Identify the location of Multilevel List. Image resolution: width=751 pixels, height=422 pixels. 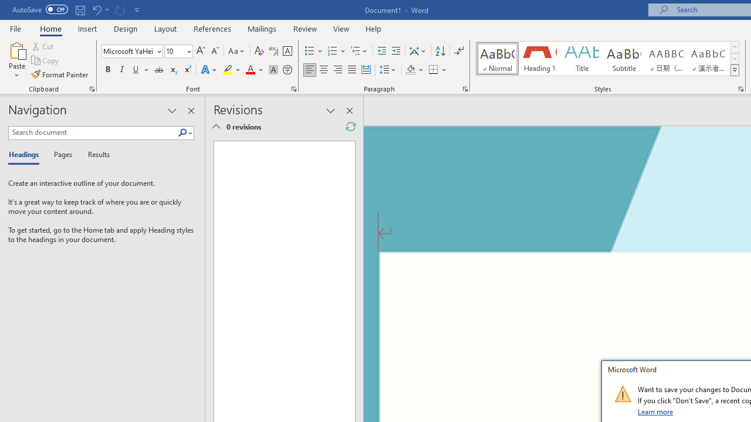
(360, 52).